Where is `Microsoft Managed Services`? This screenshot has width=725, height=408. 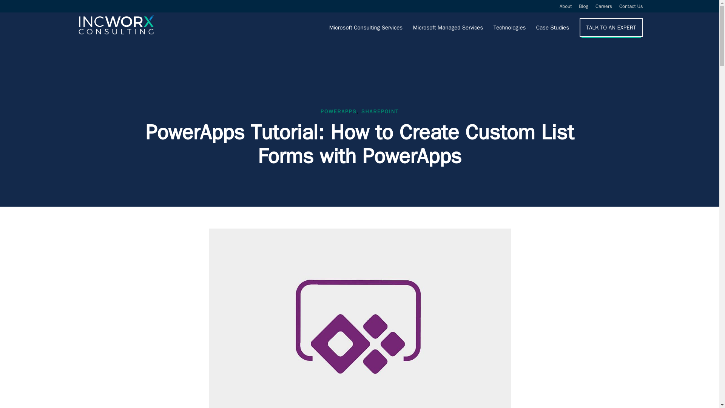 Microsoft Managed Services is located at coordinates (447, 27).